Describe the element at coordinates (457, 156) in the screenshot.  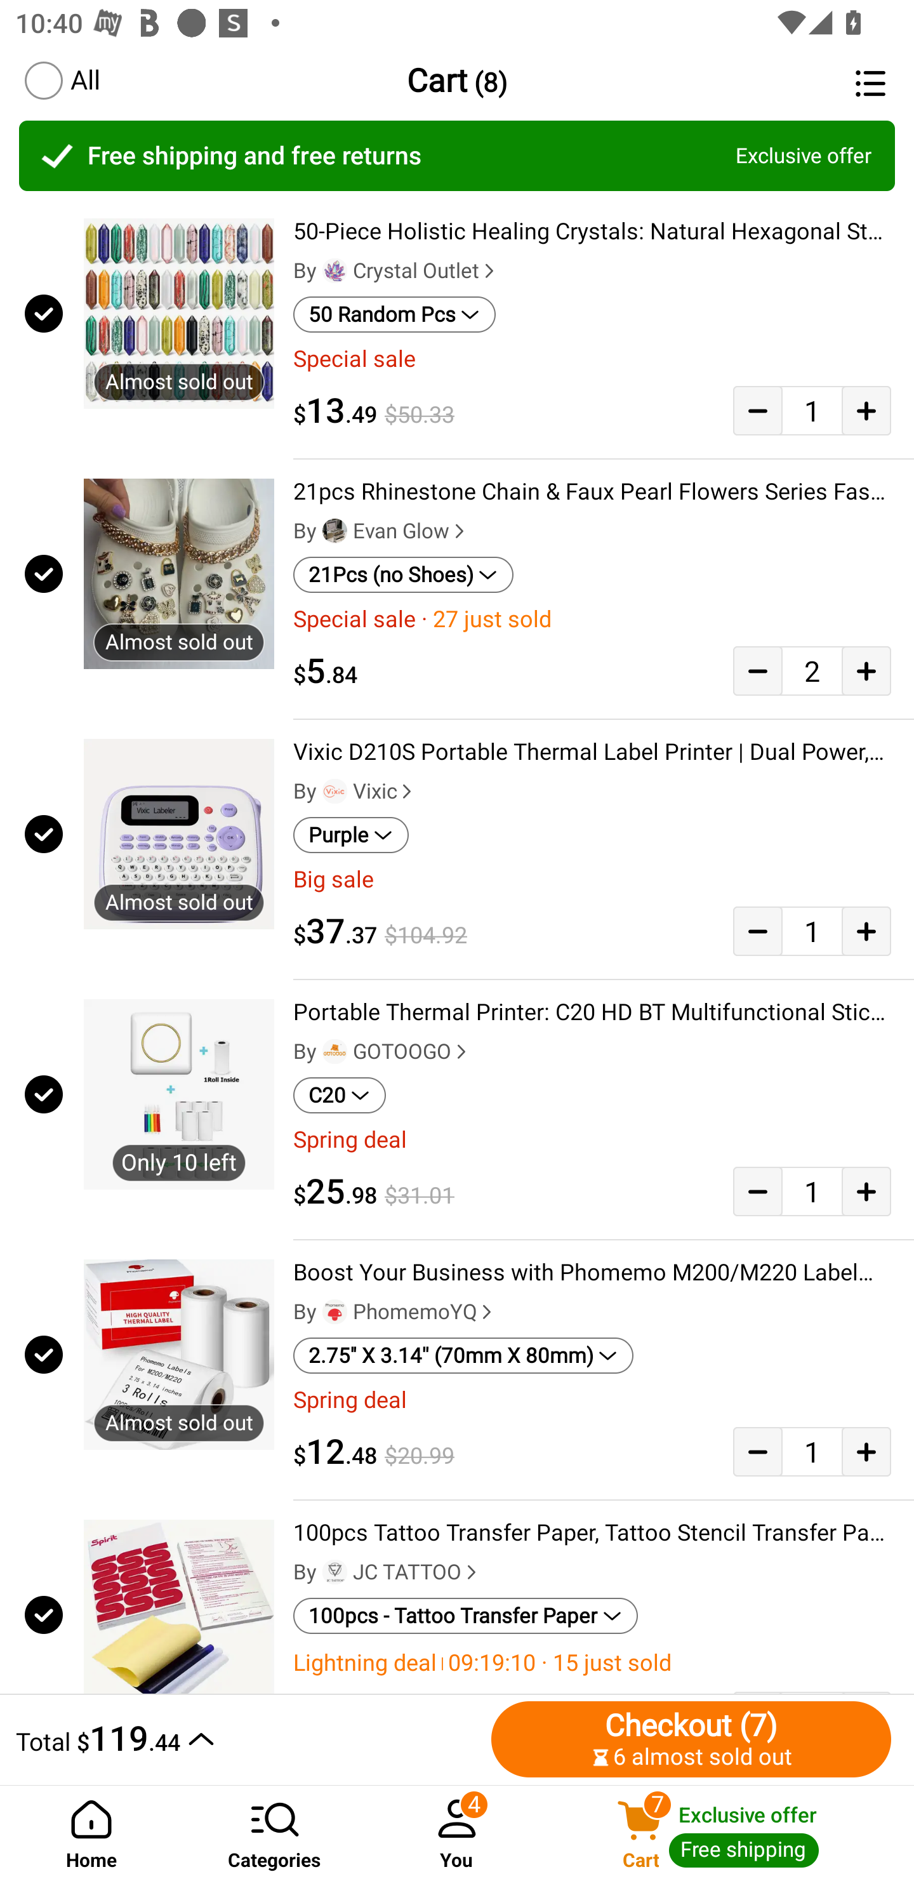
I see `Free shipping and free returns Exclusive offer` at that location.